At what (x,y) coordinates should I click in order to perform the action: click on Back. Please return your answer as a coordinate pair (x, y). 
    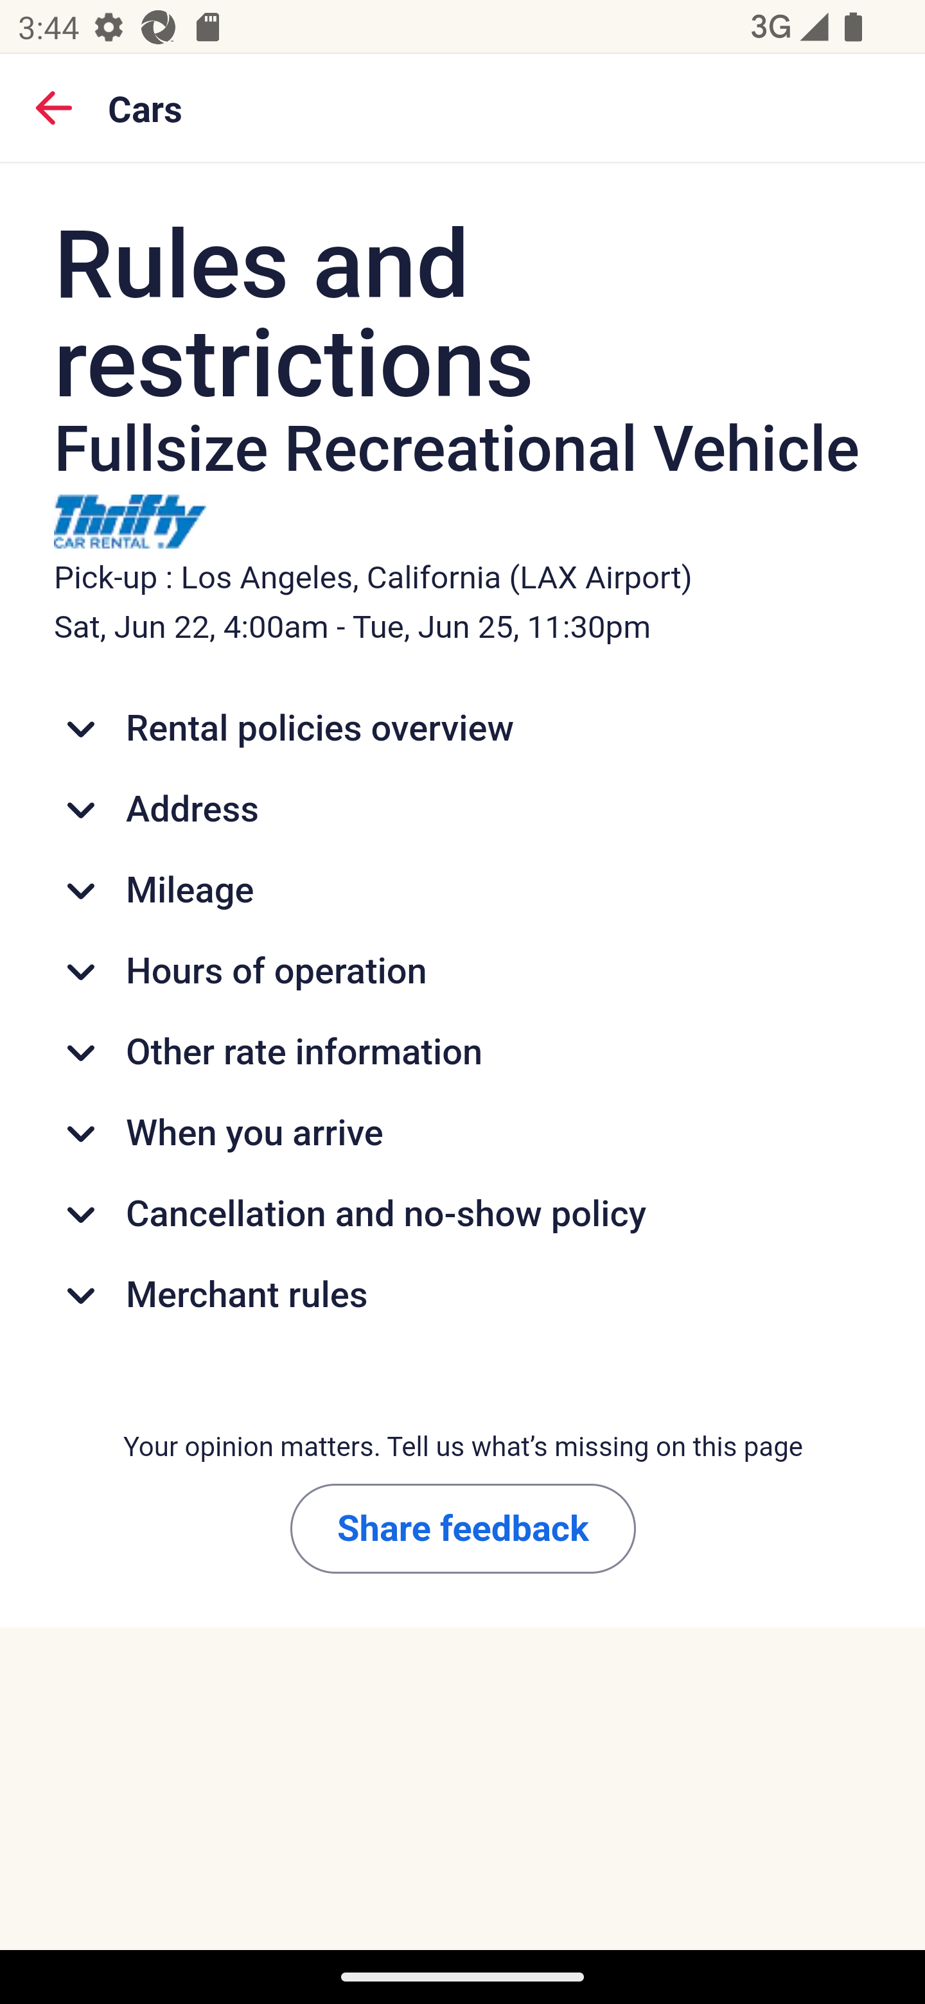
    Looking at the image, I should click on (54, 107).